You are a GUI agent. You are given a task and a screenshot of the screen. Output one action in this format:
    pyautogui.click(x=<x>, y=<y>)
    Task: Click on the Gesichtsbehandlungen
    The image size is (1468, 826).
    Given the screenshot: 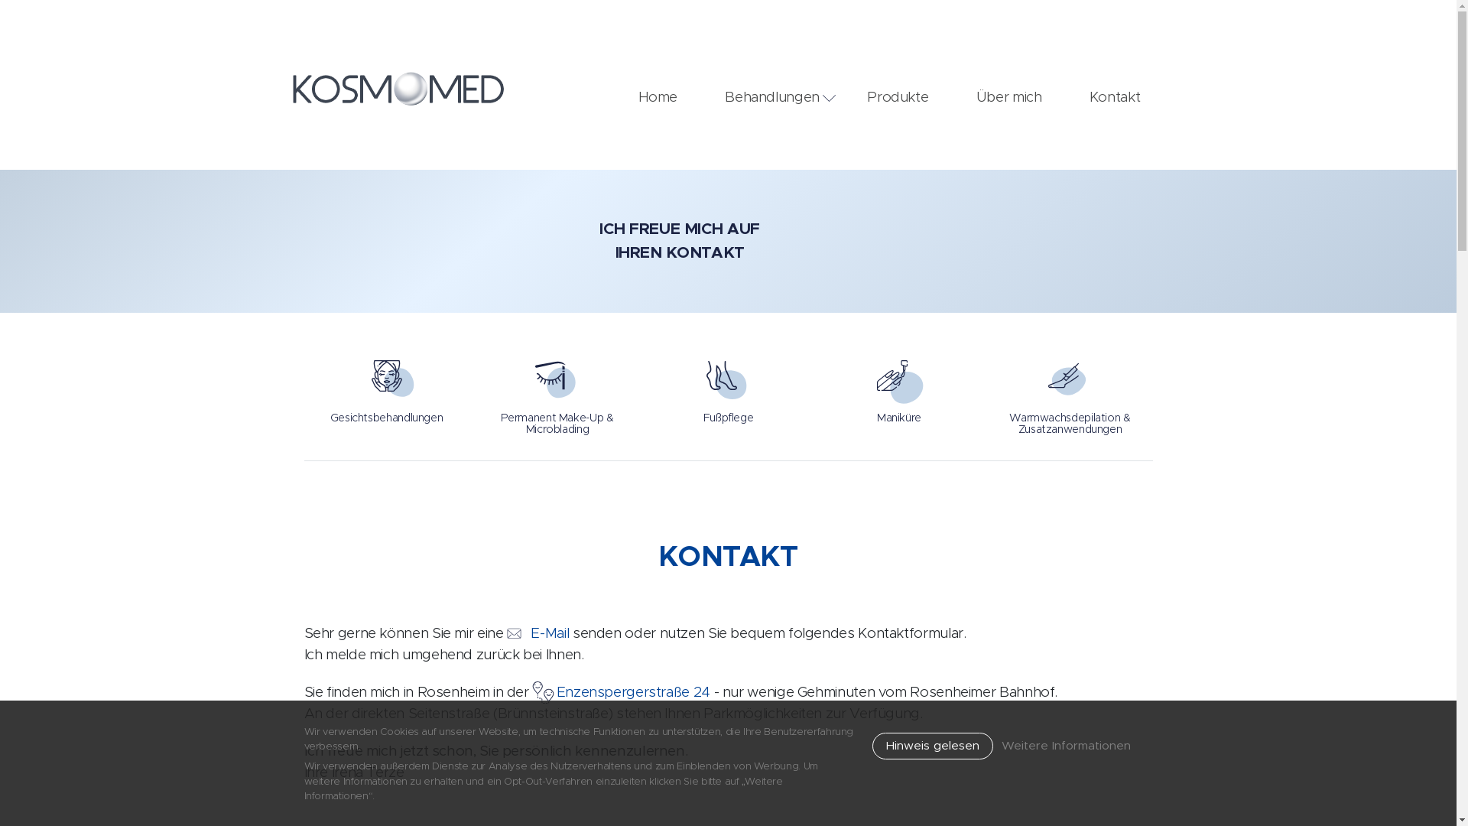 What is the action you would take?
    pyautogui.click(x=387, y=387)
    